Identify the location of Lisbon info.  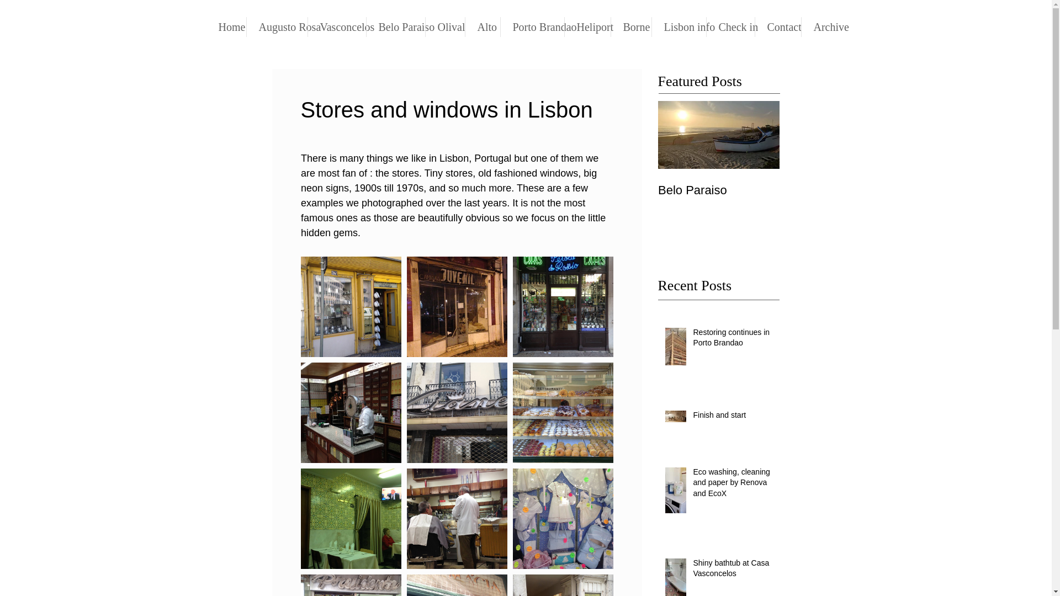
(630, 26).